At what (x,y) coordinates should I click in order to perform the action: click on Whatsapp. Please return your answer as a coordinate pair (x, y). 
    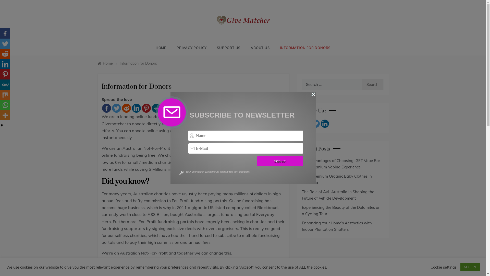
    Looking at the image, I should click on (176, 108).